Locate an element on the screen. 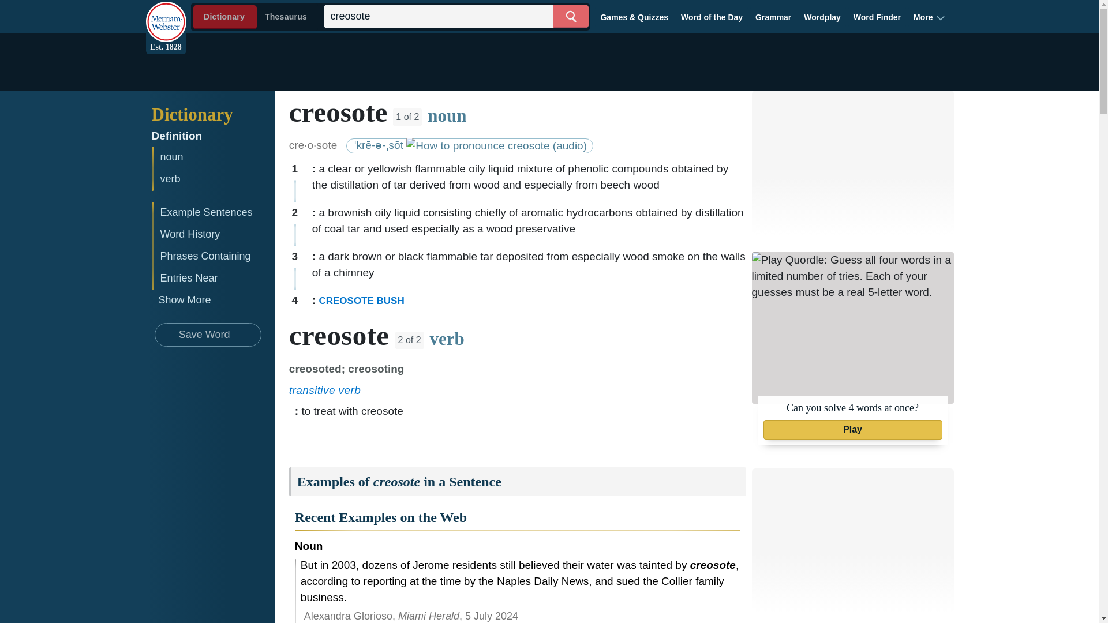  Grammar is located at coordinates (773, 17).